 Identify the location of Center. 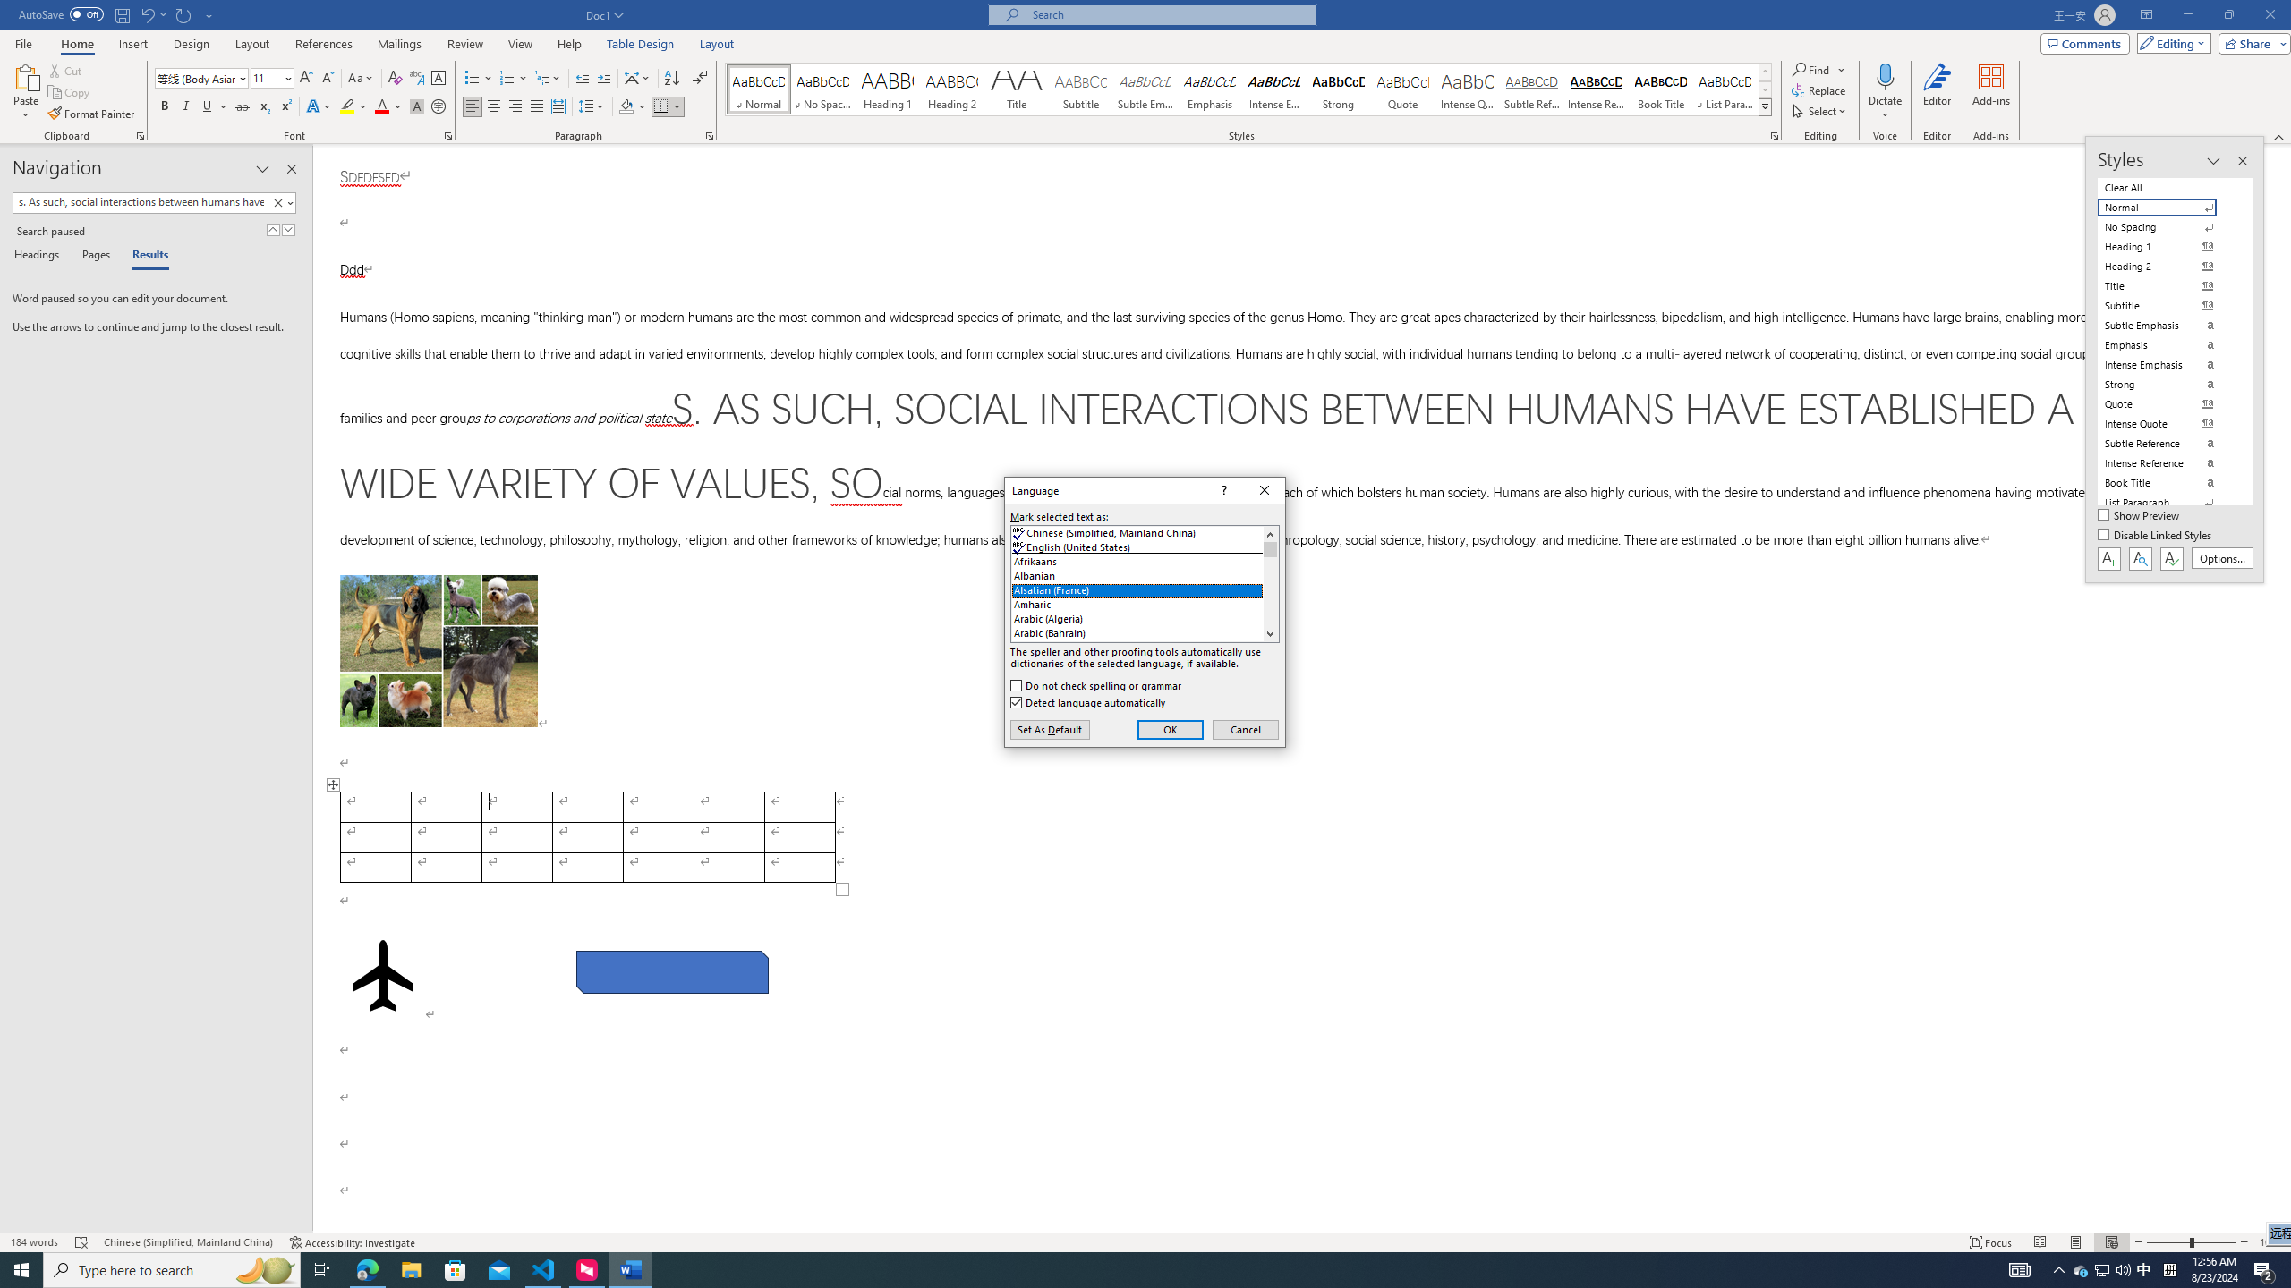
(494, 107).